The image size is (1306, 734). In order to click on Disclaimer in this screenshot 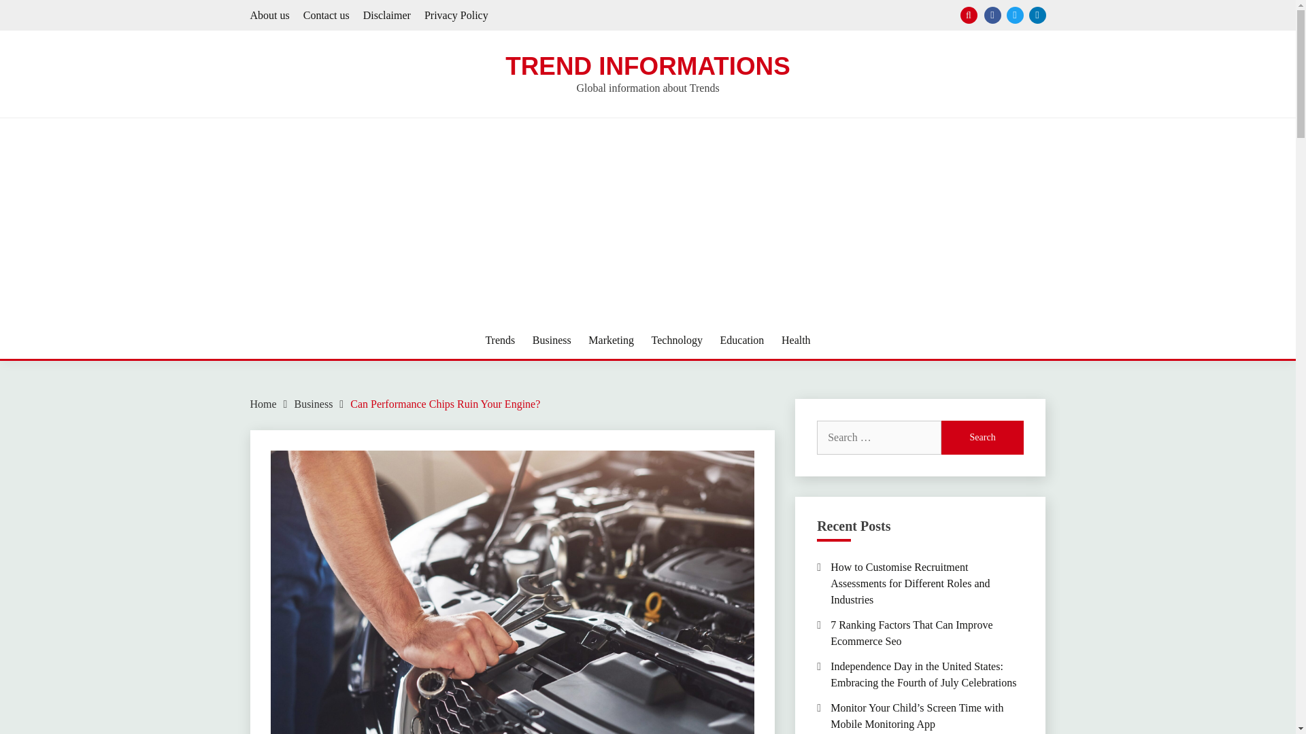, I will do `click(386, 15)`.